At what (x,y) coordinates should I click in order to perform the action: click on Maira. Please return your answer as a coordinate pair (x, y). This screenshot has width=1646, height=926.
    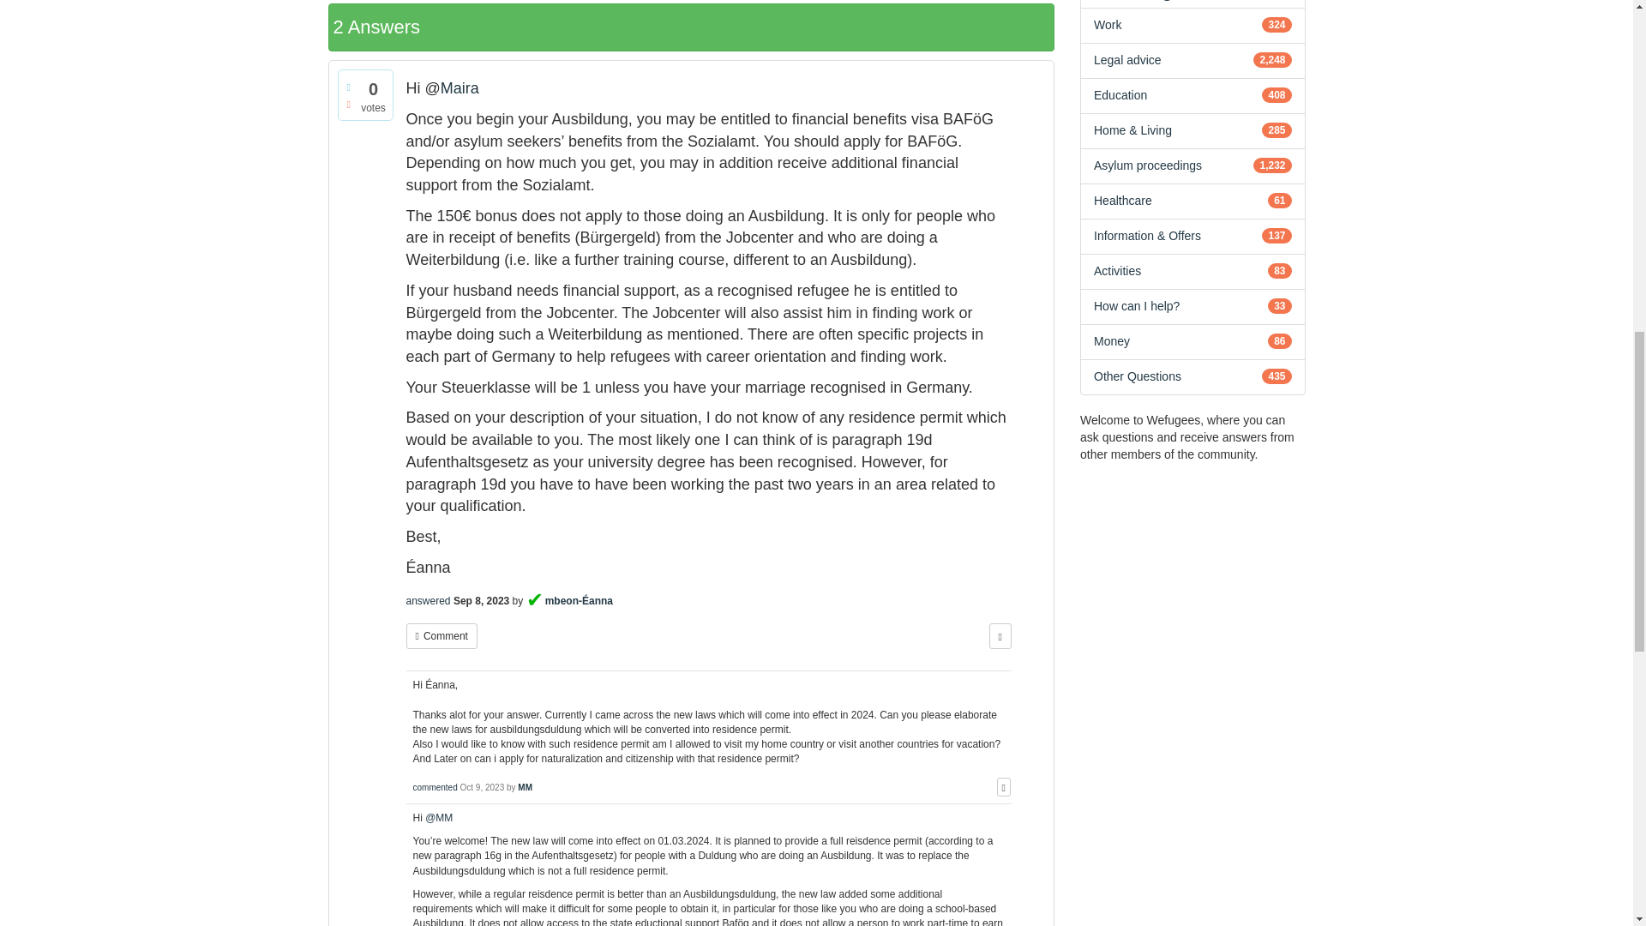
    Looking at the image, I should click on (460, 87).